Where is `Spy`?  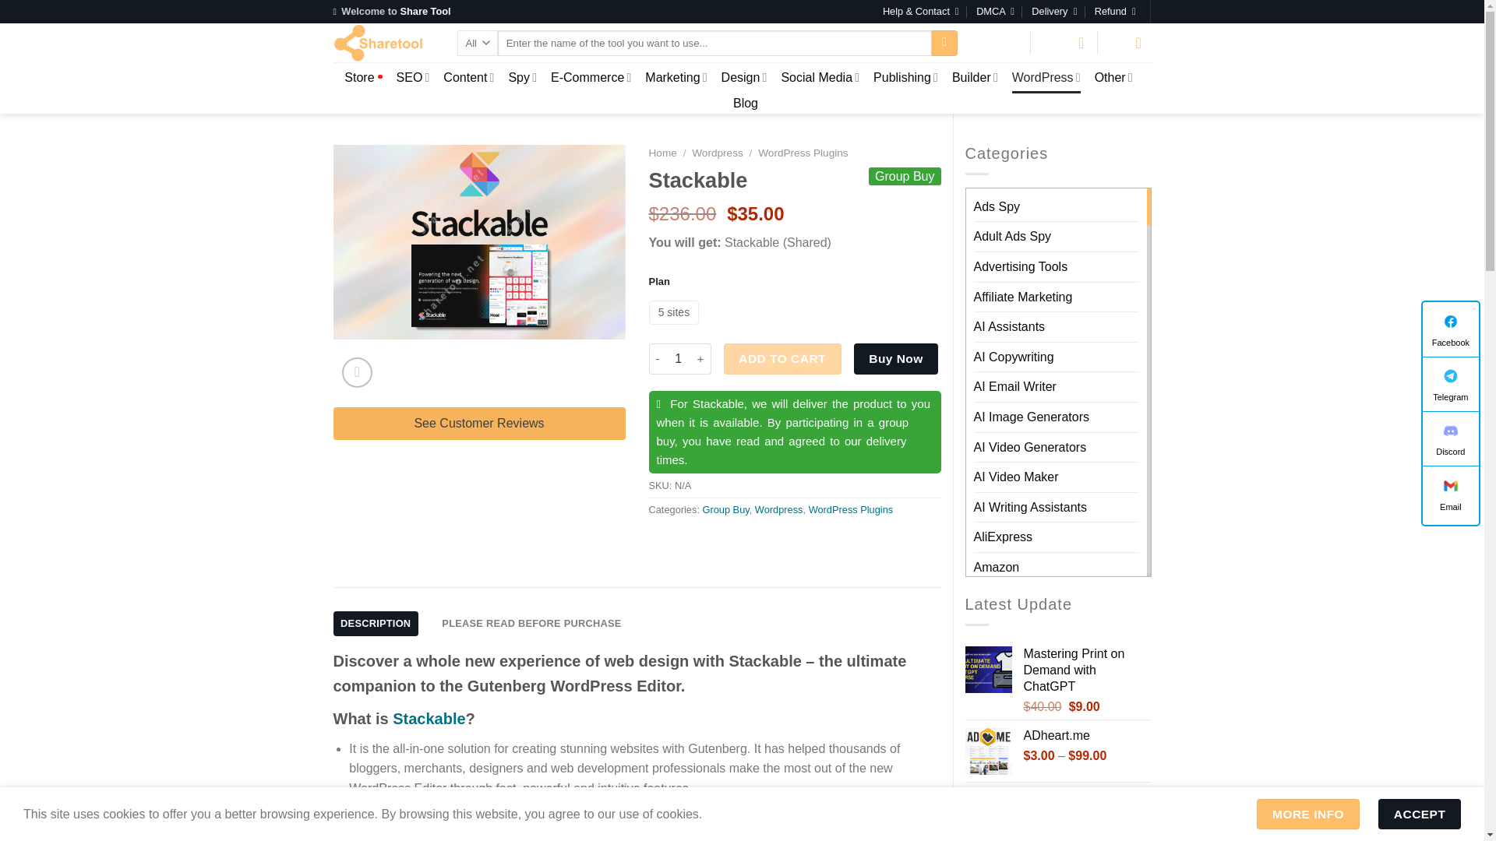
Spy is located at coordinates (522, 76).